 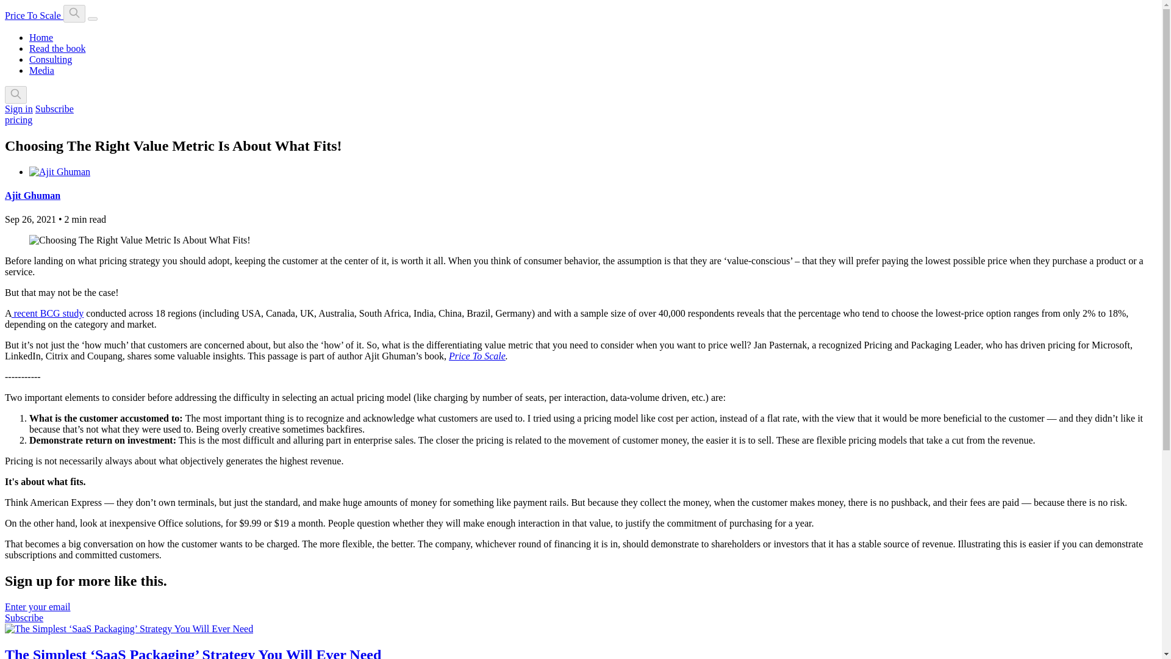 I want to click on Consulting, so click(x=50, y=59).